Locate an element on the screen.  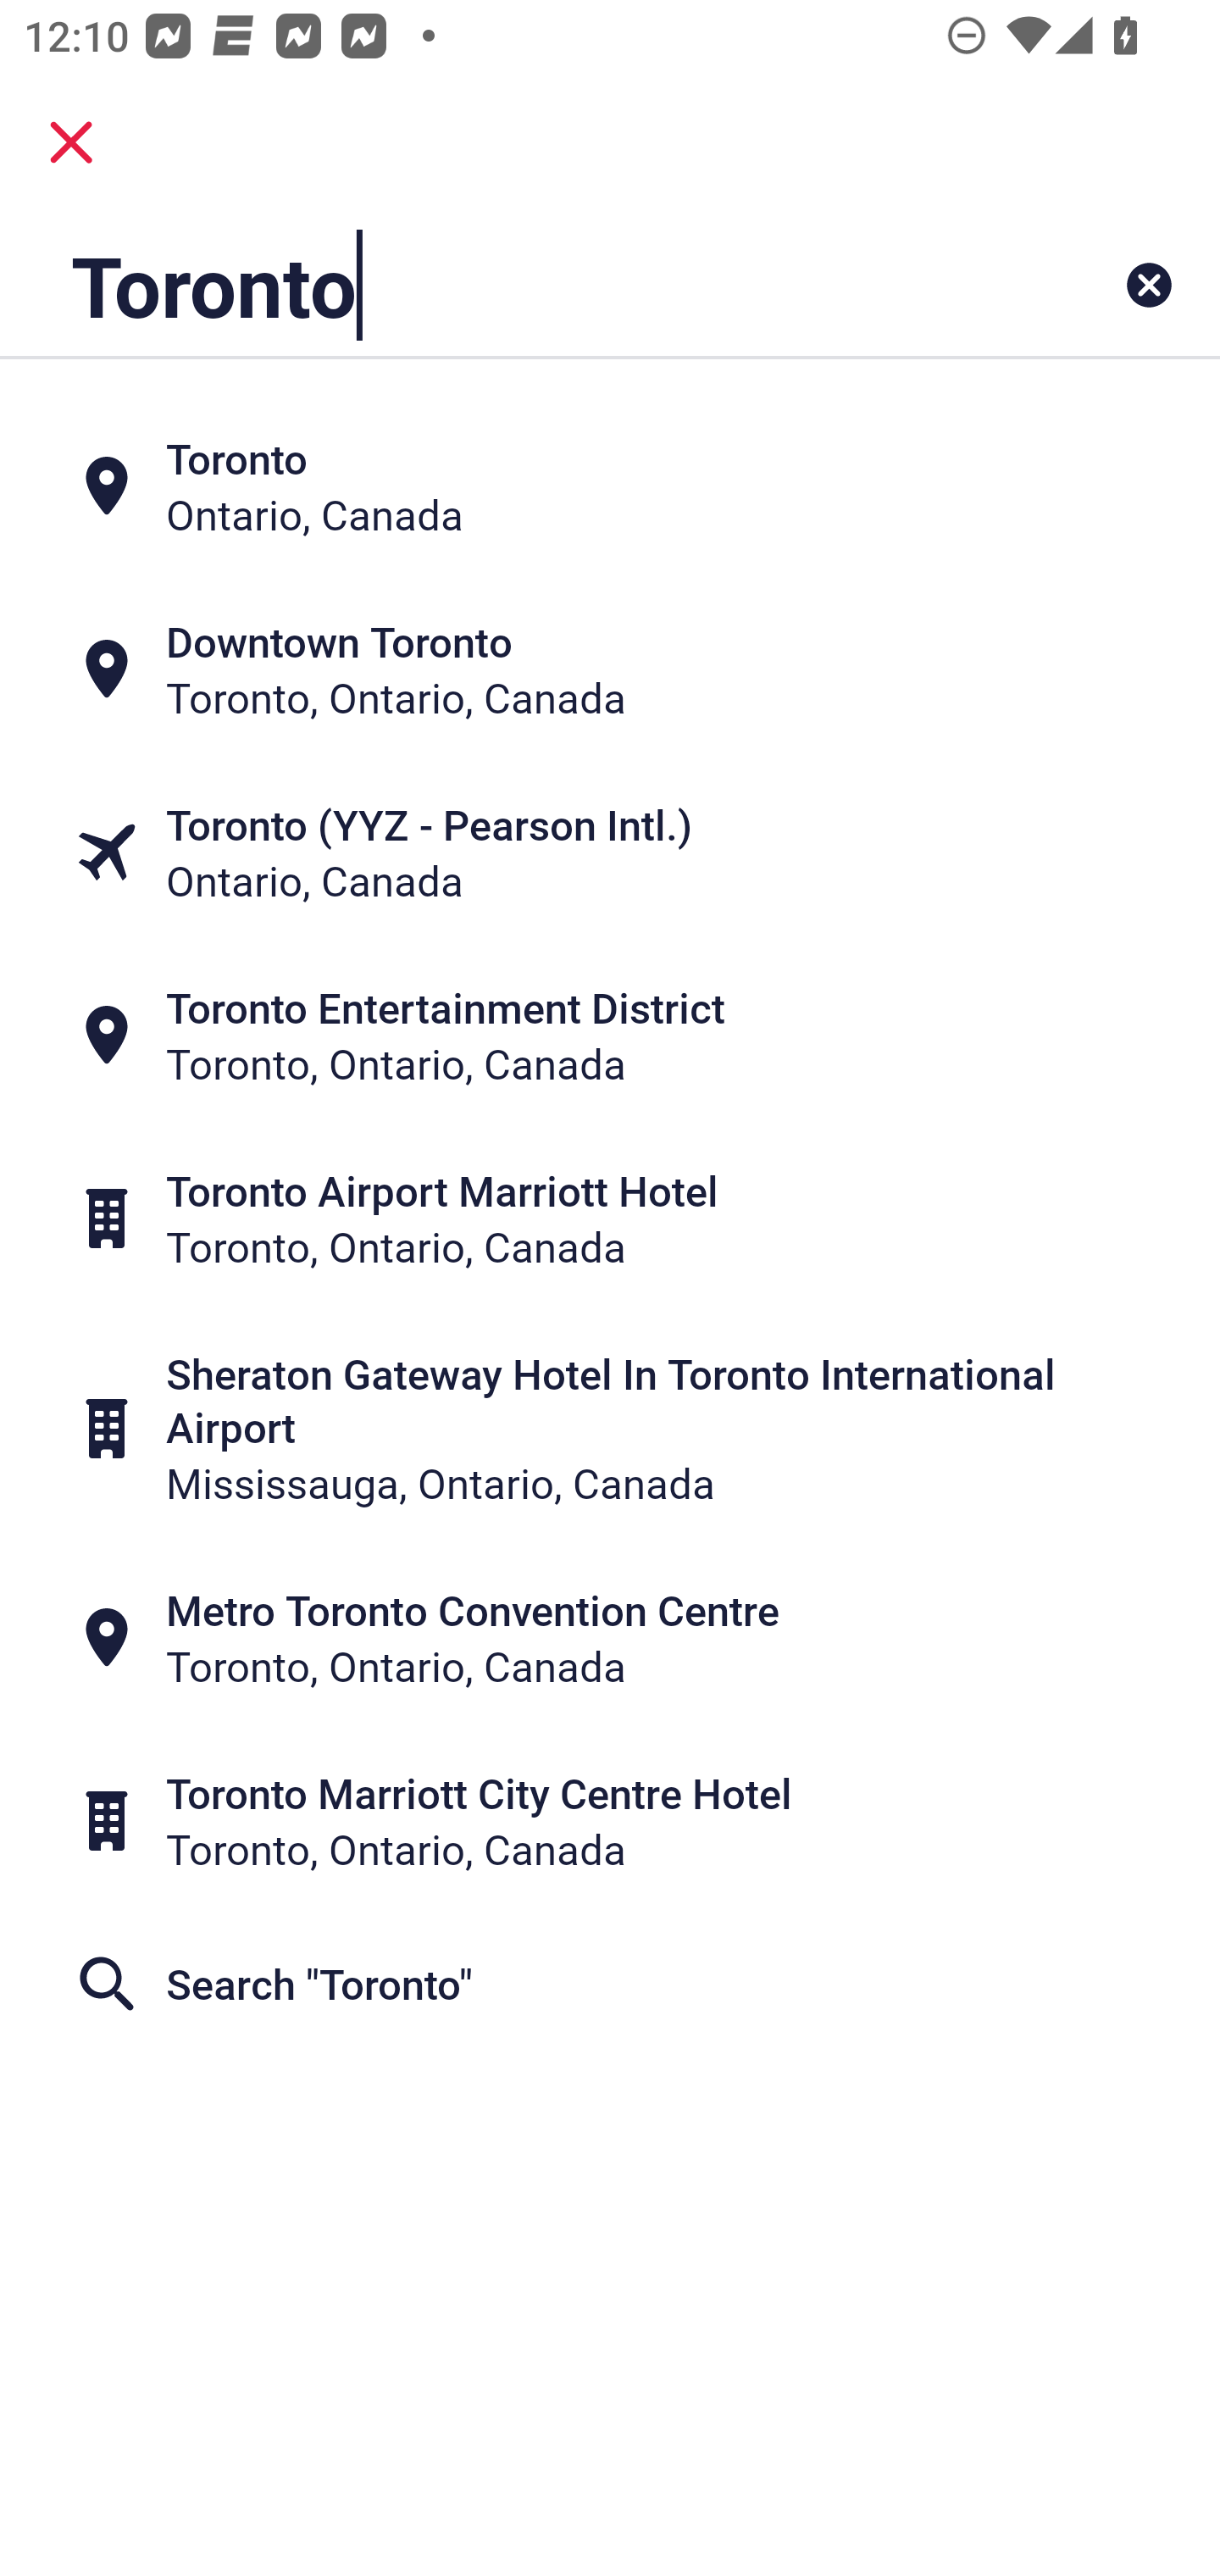
Toronto is located at coordinates (503, 285).